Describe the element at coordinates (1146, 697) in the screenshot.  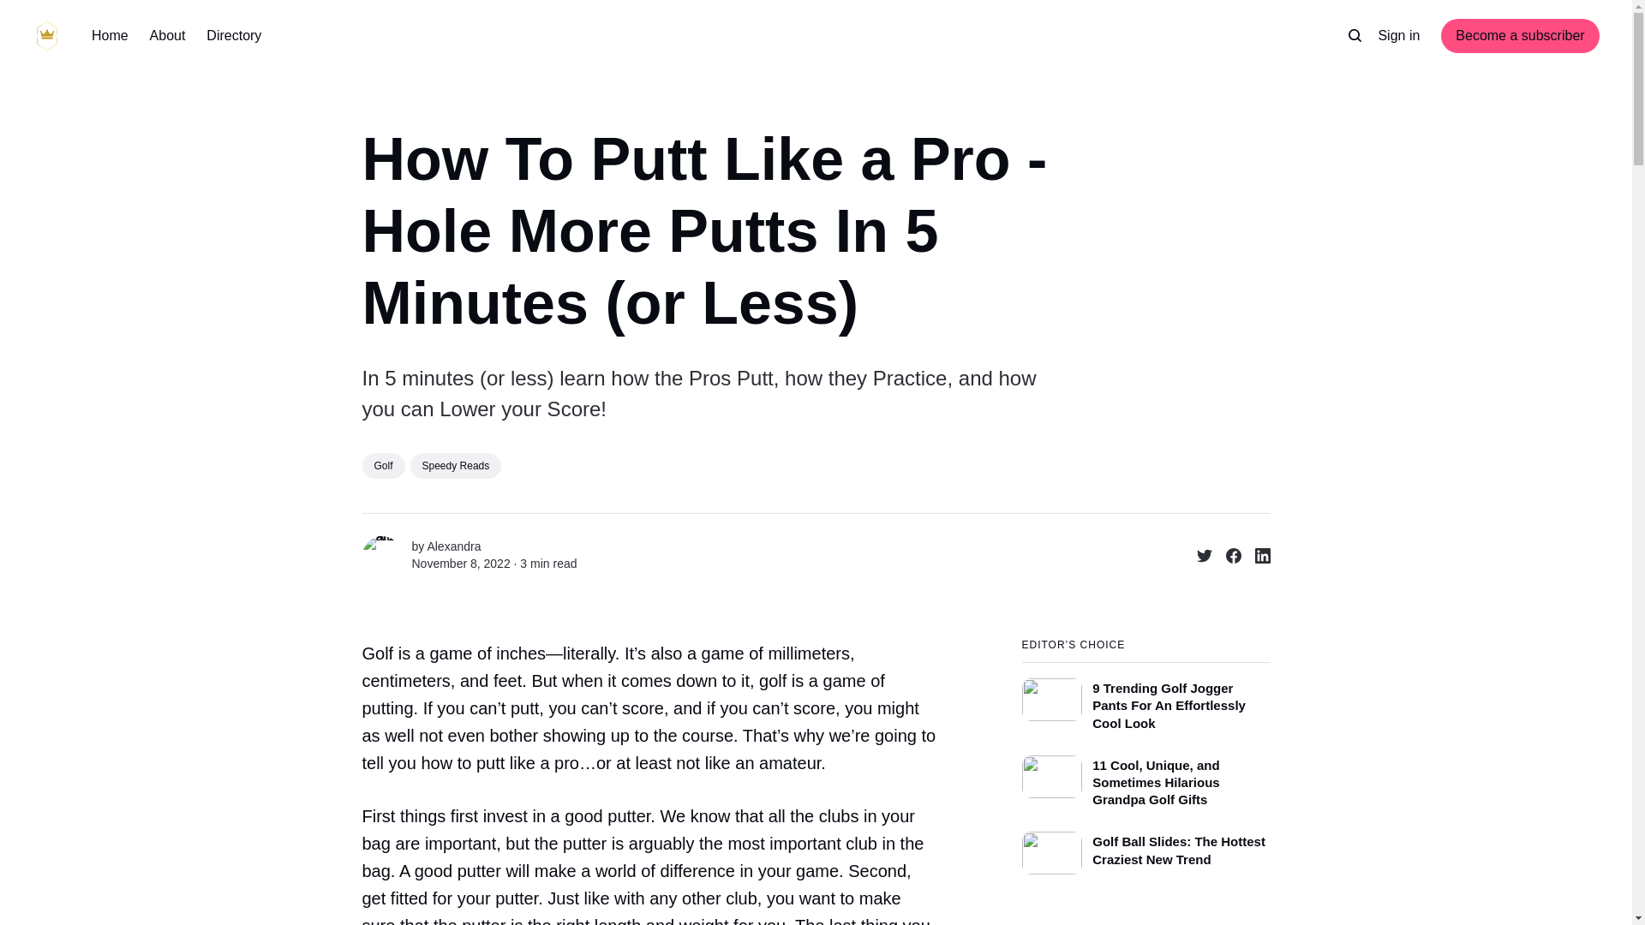
I see `9 Trending Golf Jogger Pants For An Effortlessly Cool Look` at that location.